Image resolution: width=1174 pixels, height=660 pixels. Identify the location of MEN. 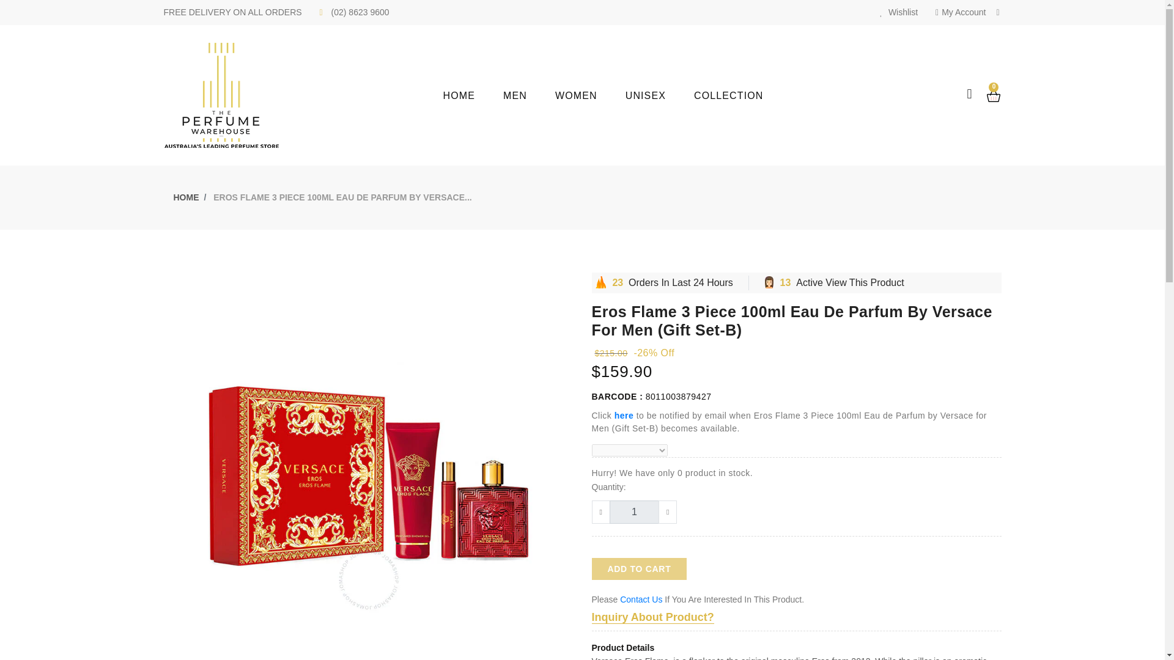
(530, 95).